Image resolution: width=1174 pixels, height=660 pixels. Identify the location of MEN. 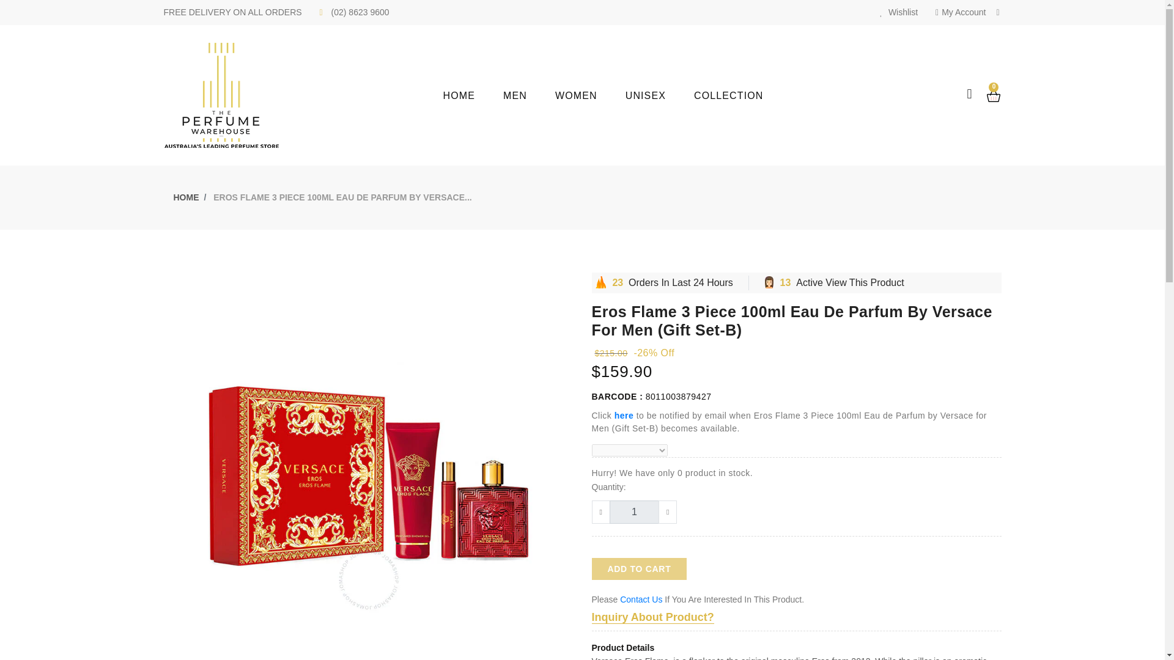
(530, 95).